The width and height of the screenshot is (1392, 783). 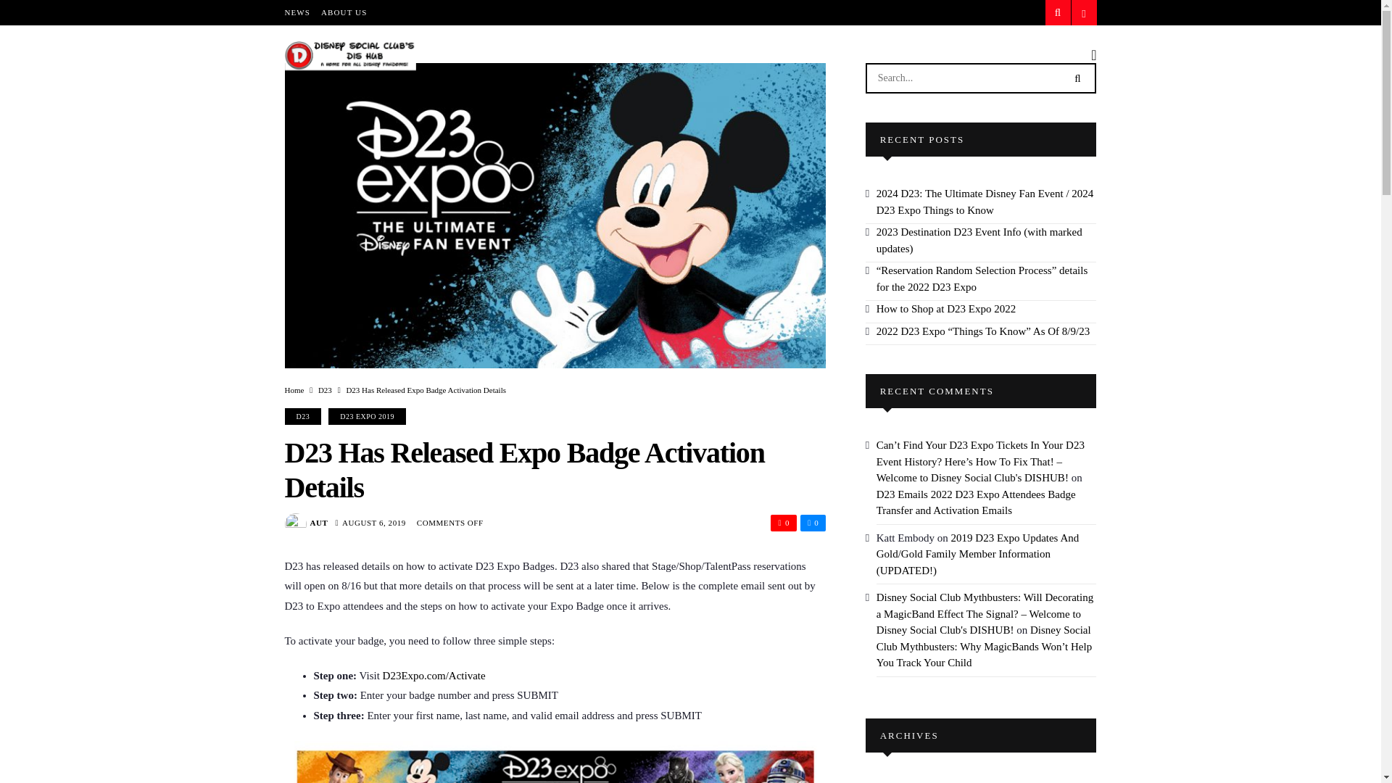 I want to click on ABOUT US, so click(x=344, y=12).